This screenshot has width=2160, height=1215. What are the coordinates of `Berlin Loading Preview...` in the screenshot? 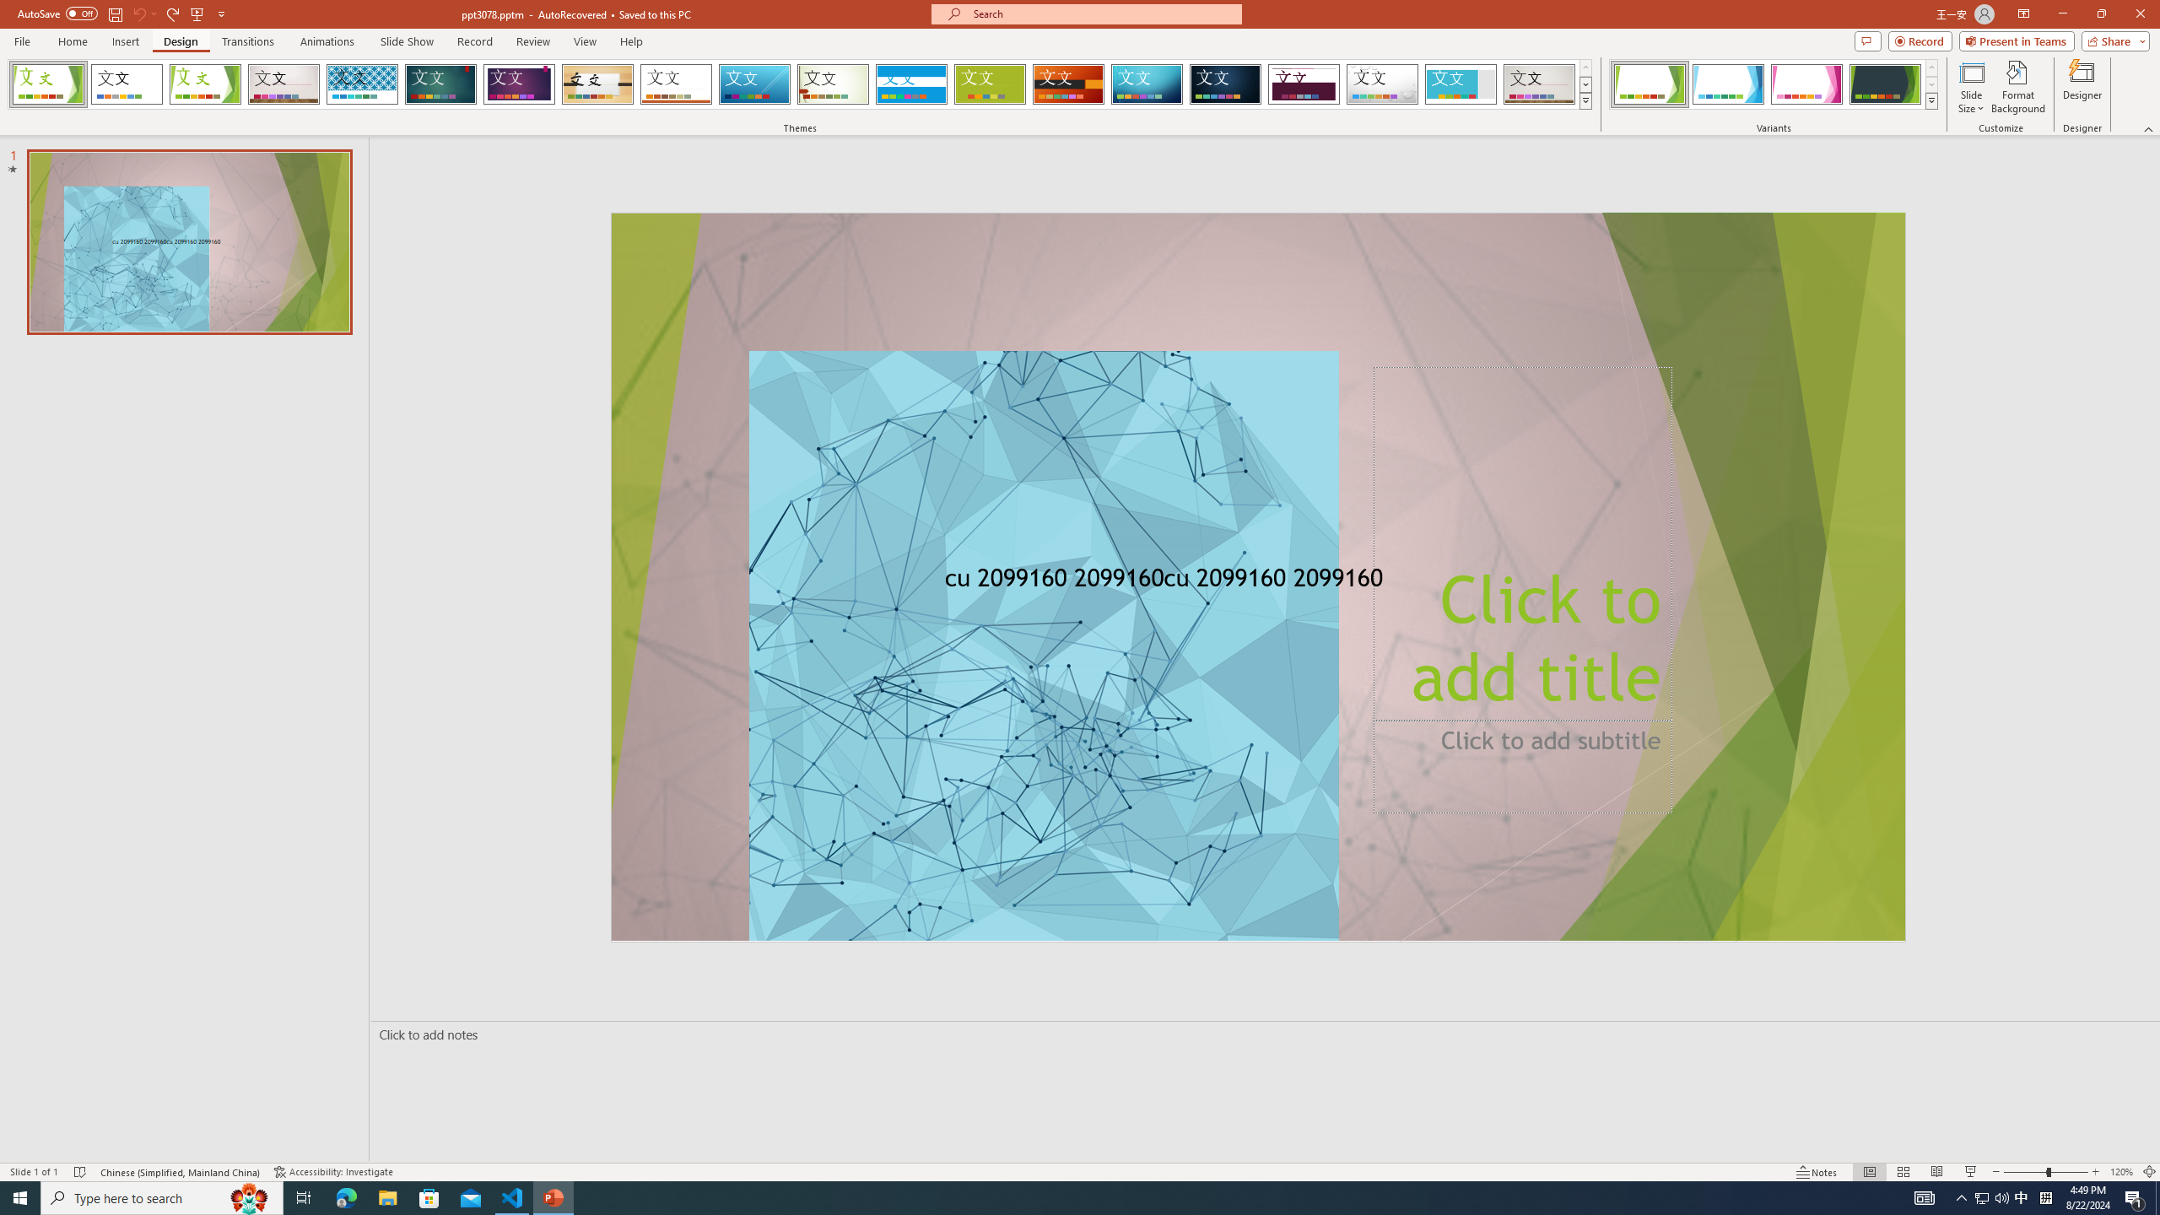 It's located at (1069, 84).